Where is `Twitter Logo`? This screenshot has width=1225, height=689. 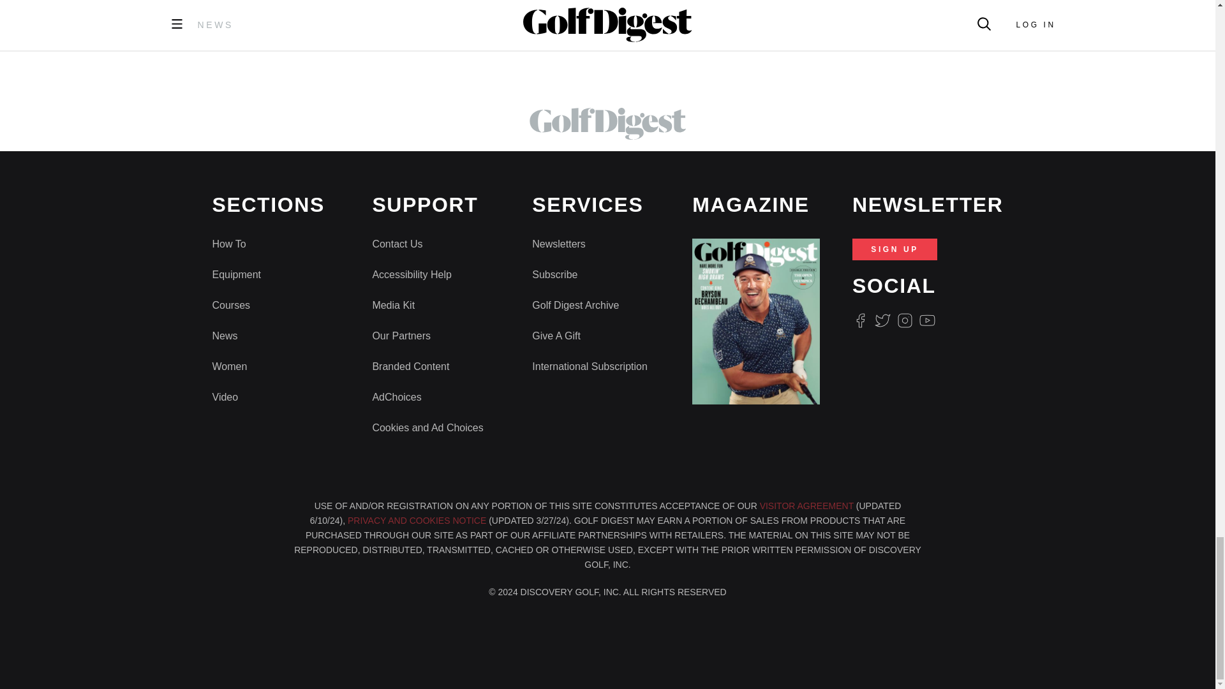
Twitter Logo is located at coordinates (882, 320).